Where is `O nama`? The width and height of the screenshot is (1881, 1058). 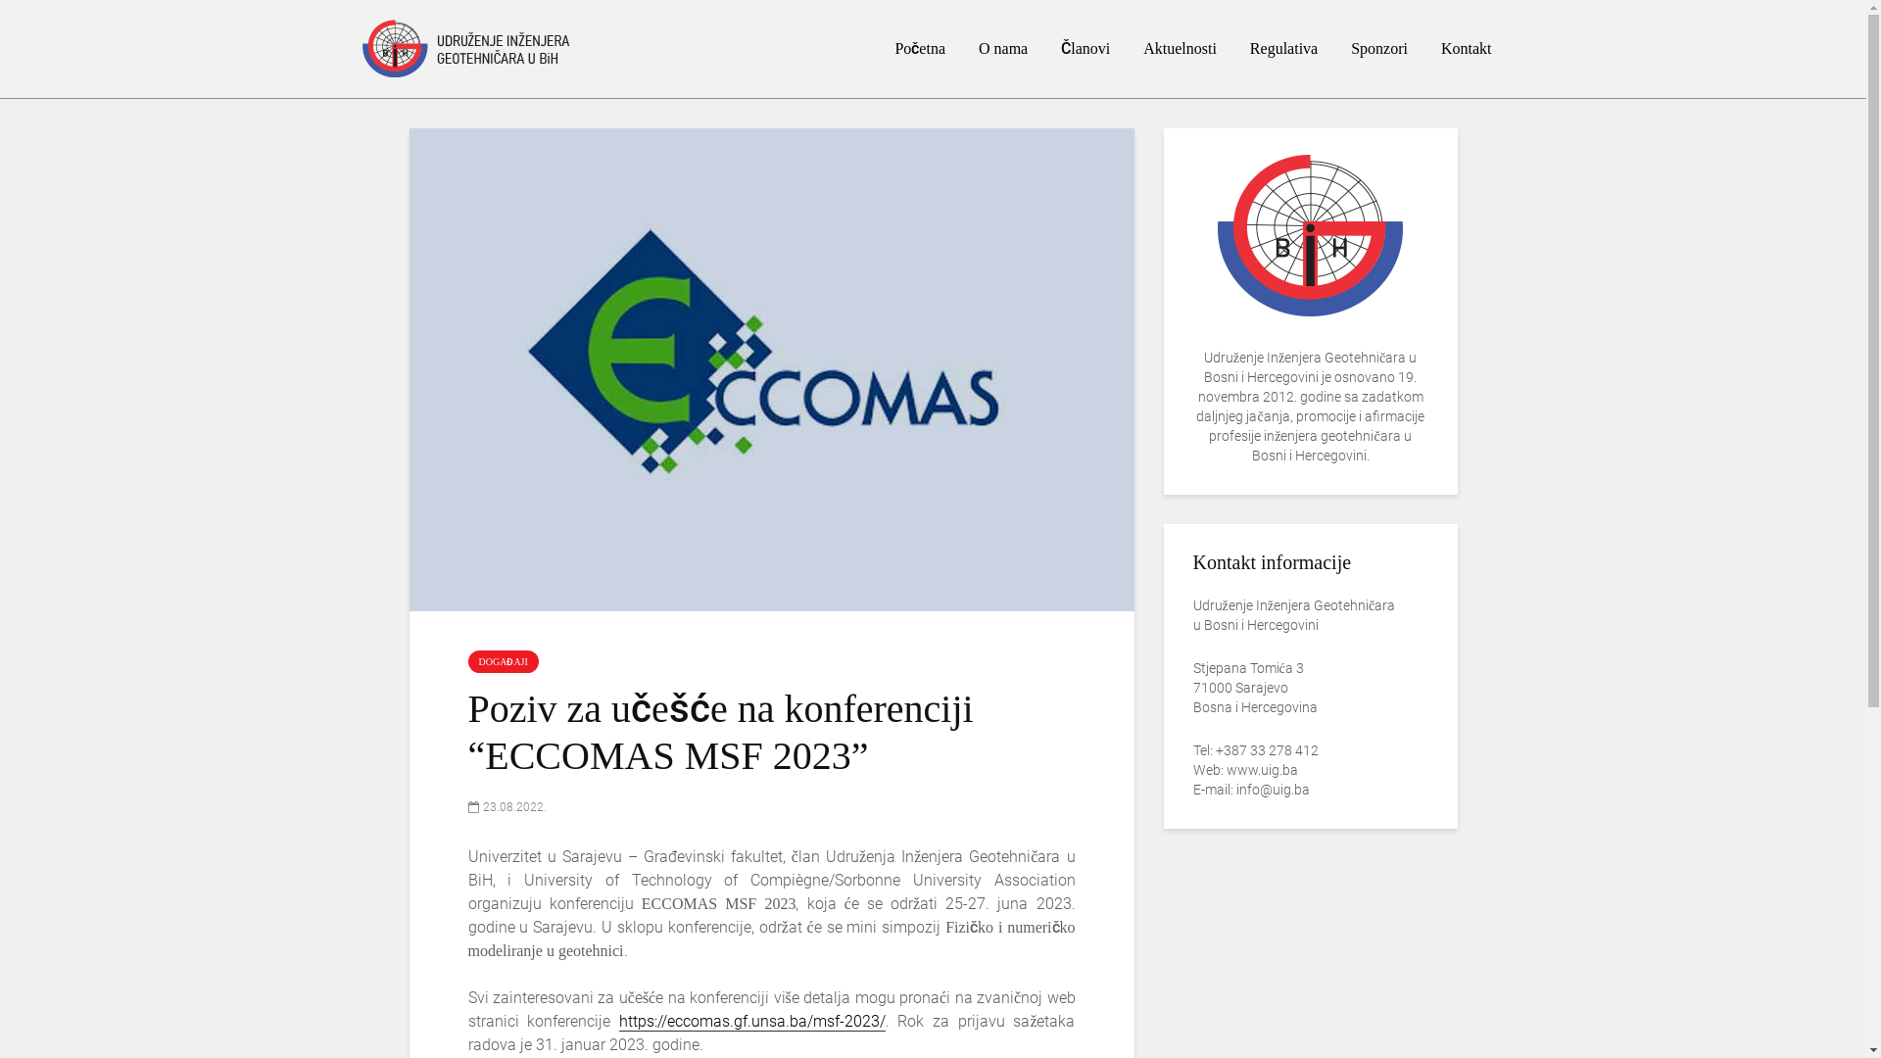
O nama is located at coordinates (1003, 49).